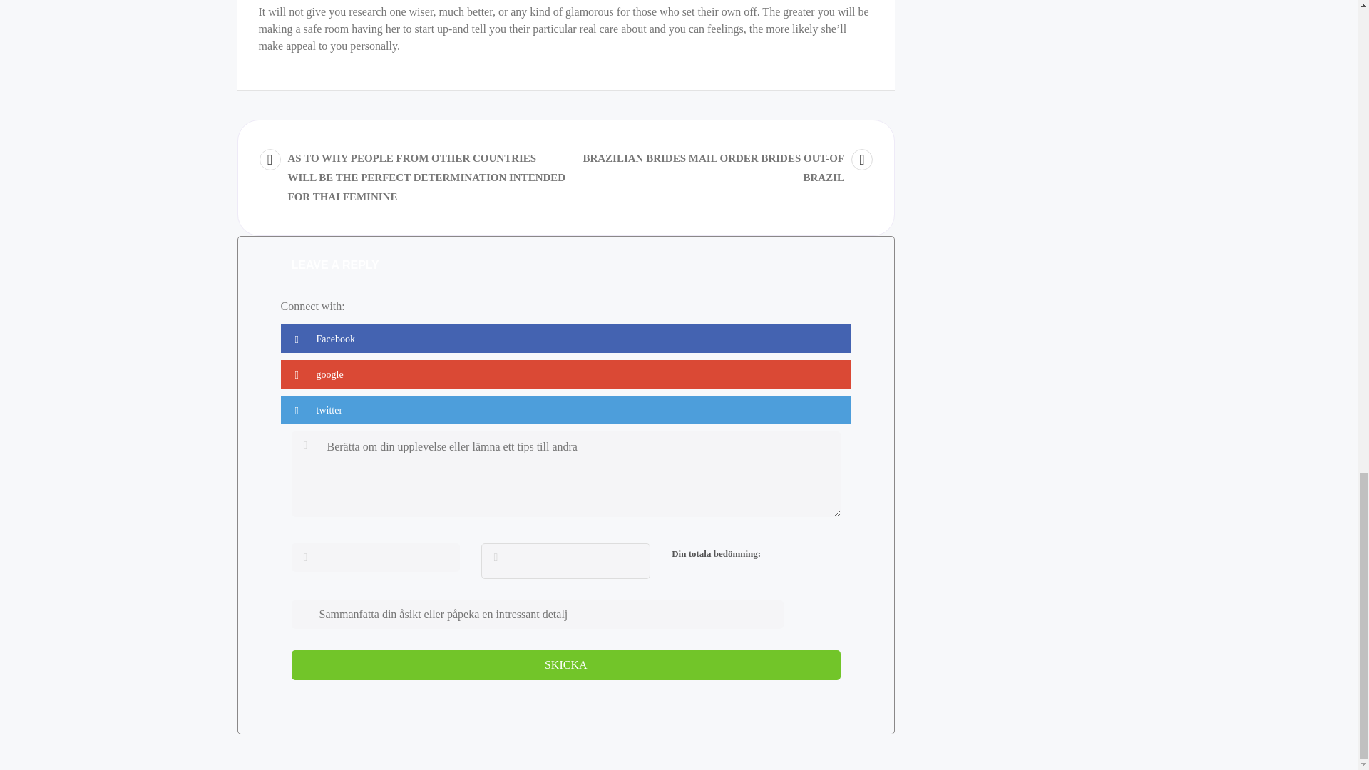 This screenshot has width=1369, height=770. Describe the element at coordinates (566, 410) in the screenshot. I see `Connect with Twitter` at that location.